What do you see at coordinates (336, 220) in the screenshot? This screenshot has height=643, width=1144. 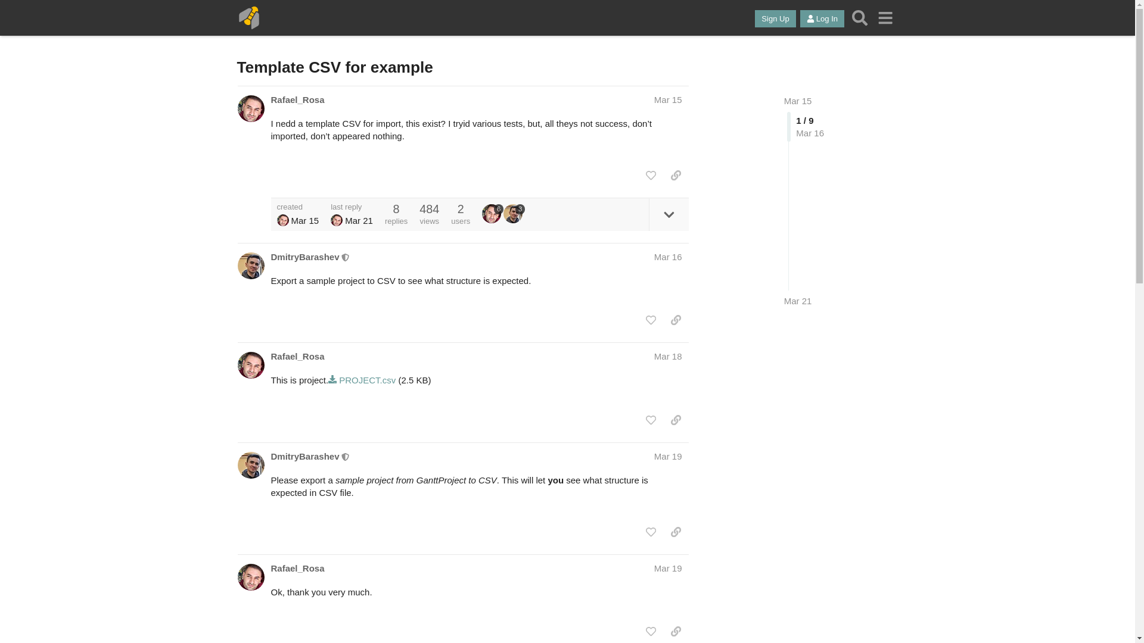 I see `Rafael Rosa` at bounding box center [336, 220].